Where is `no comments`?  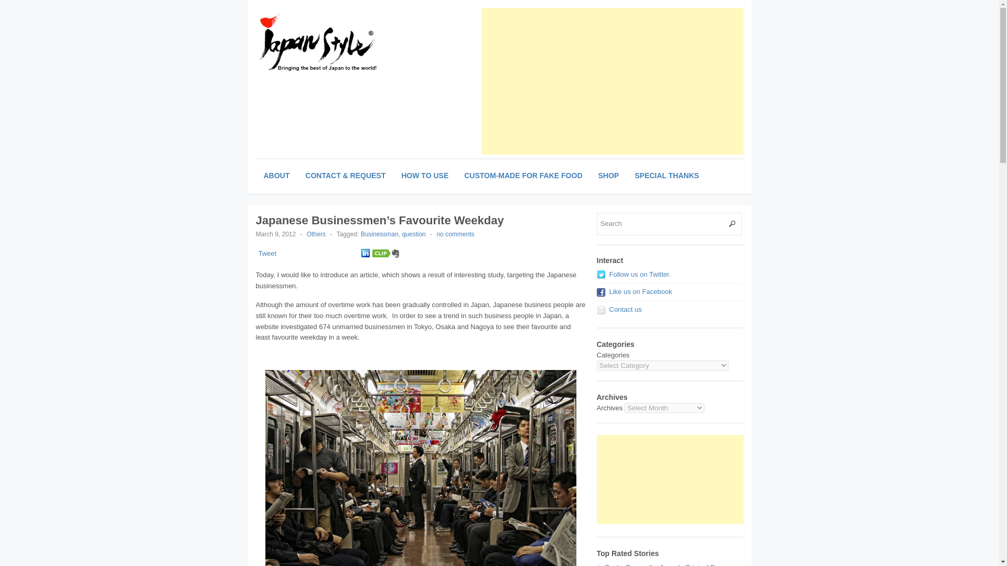
no comments is located at coordinates (455, 234).